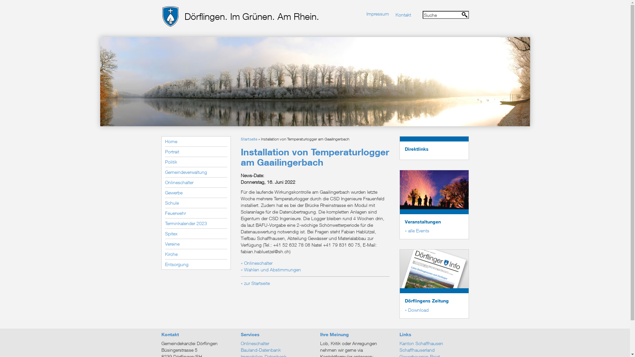 Image resolution: width=635 pixels, height=357 pixels. I want to click on Gemeindeverwaltung, so click(196, 173).